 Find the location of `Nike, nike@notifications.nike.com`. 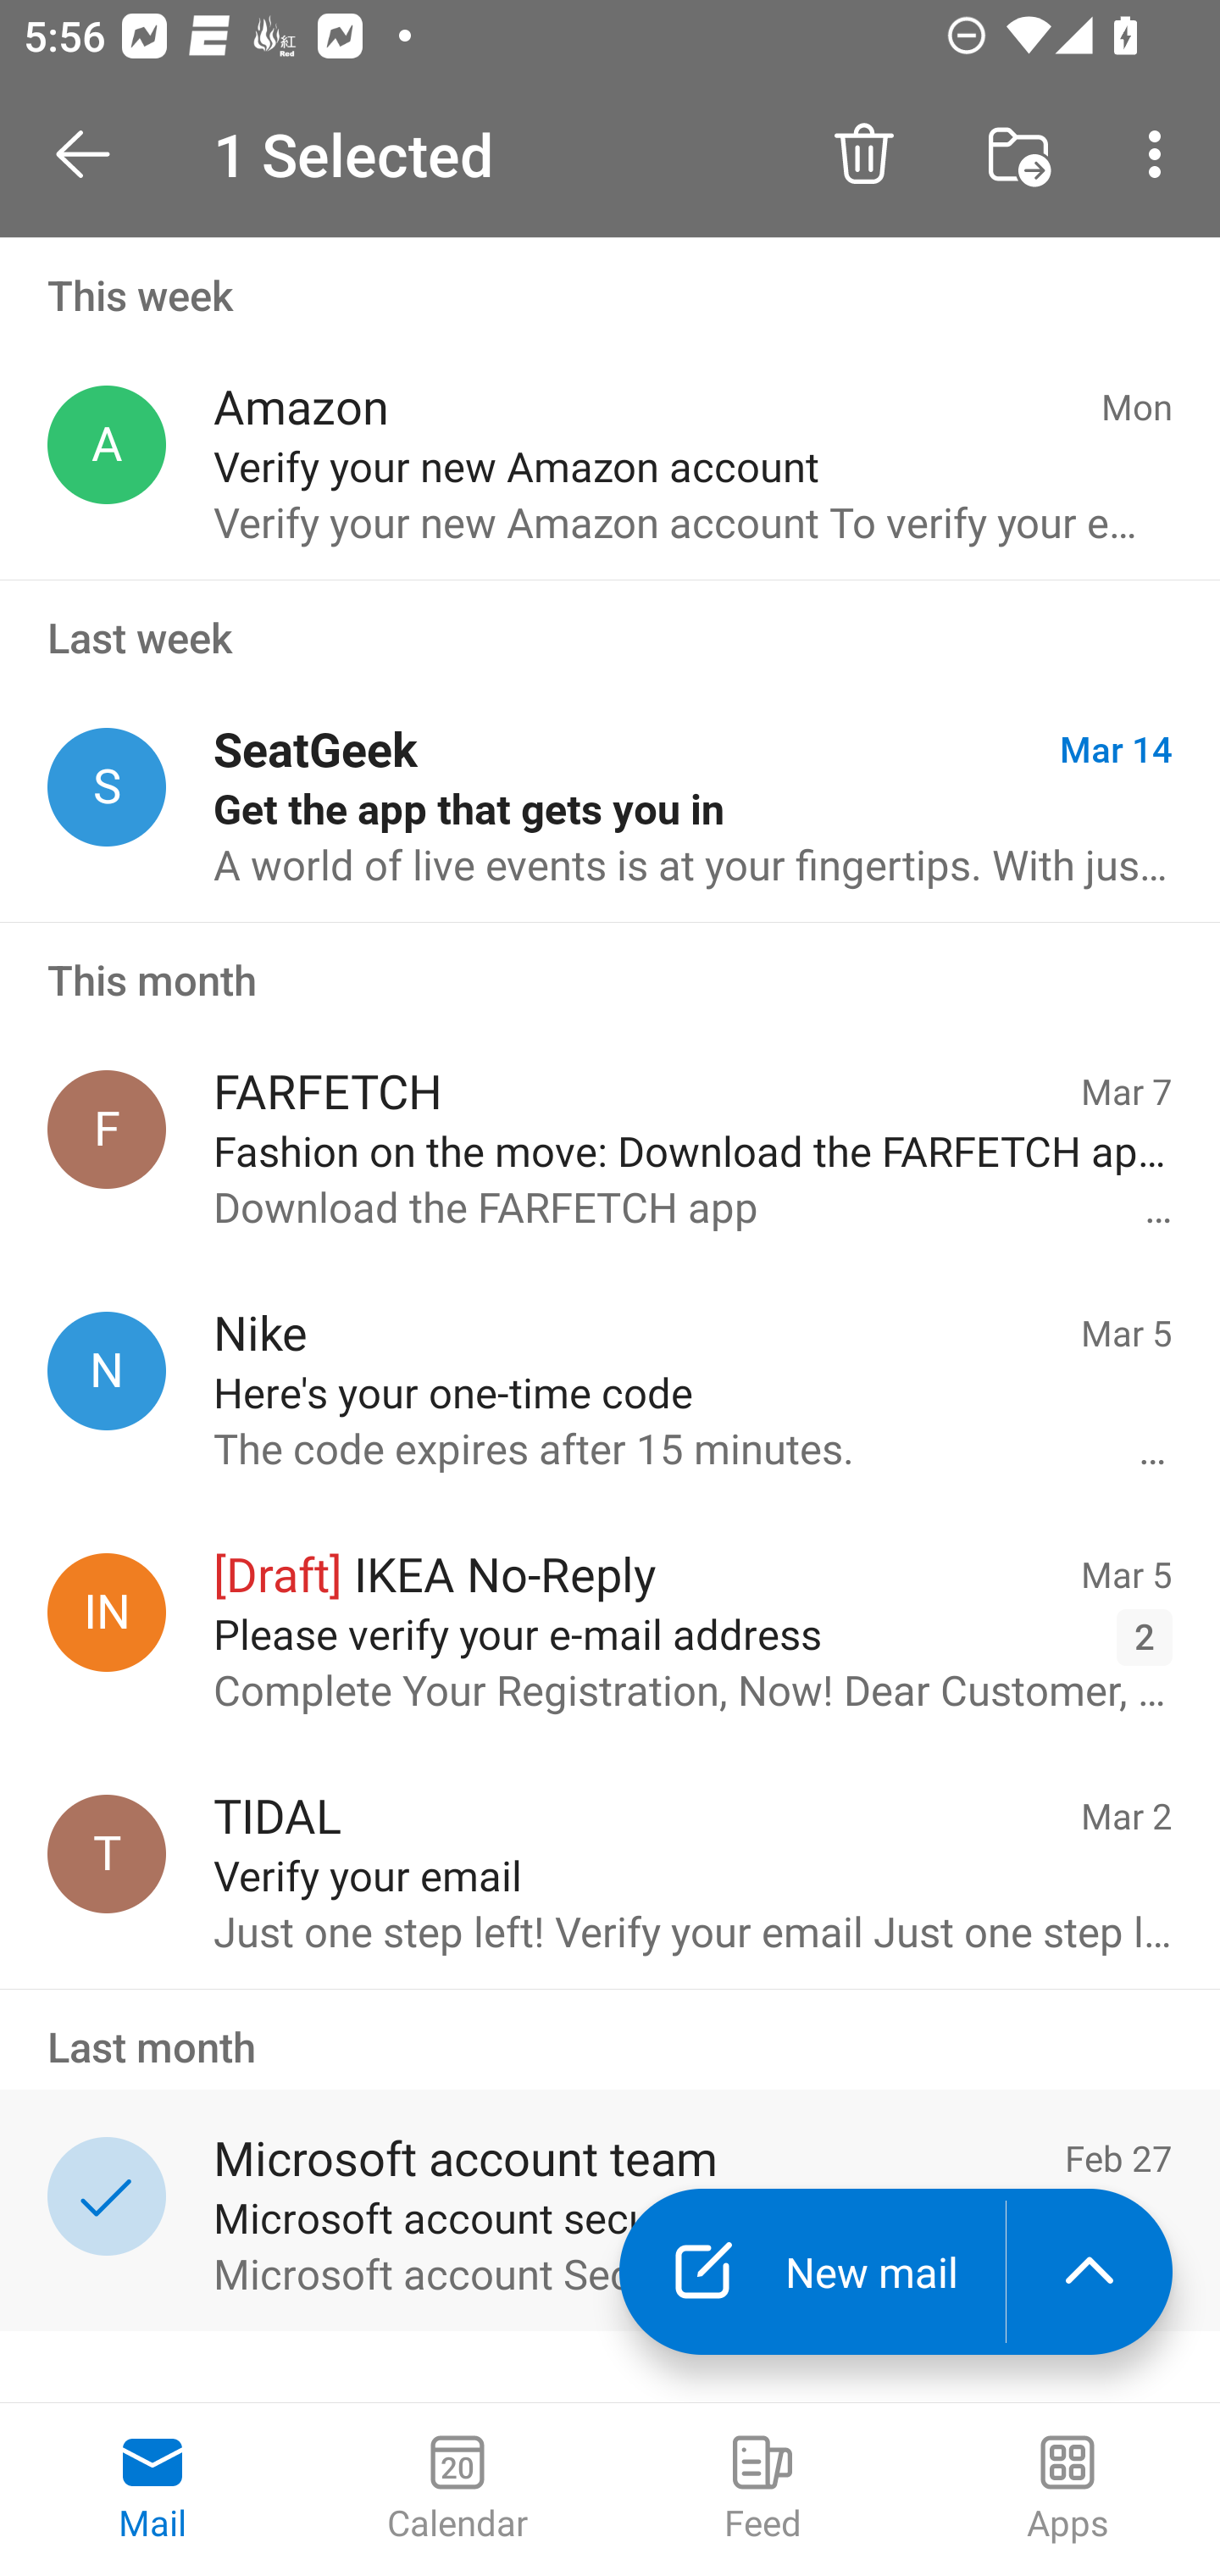

Nike, nike@notifications.nike.com is located at coordinates (107, 1370).